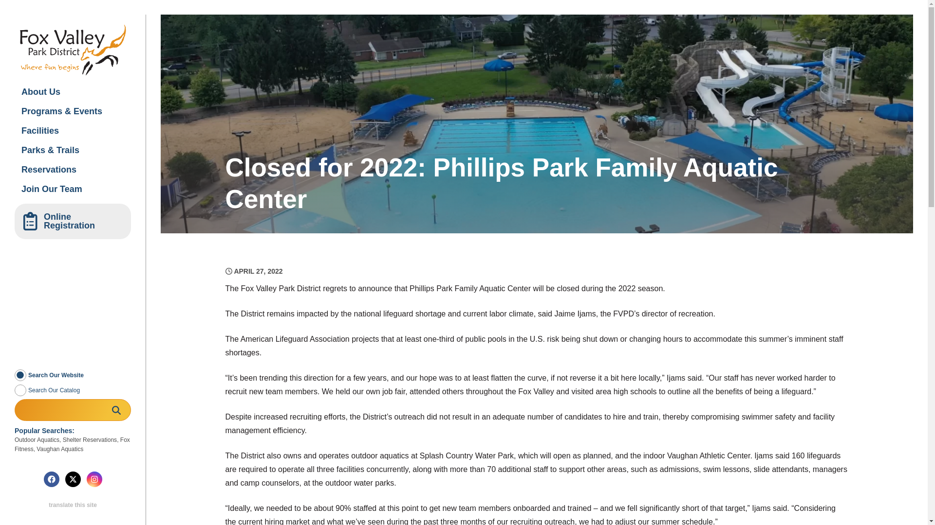 This screenshot has width=935, height=525. What do you see at coordinates (73, 91) in the screenshot?
I see `About Us` at bounding box center [73, 91].